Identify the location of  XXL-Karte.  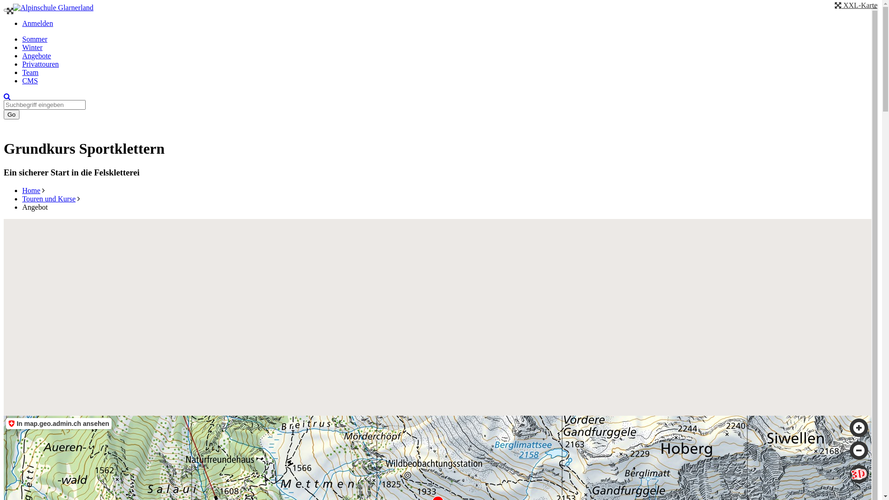
(856, 6).